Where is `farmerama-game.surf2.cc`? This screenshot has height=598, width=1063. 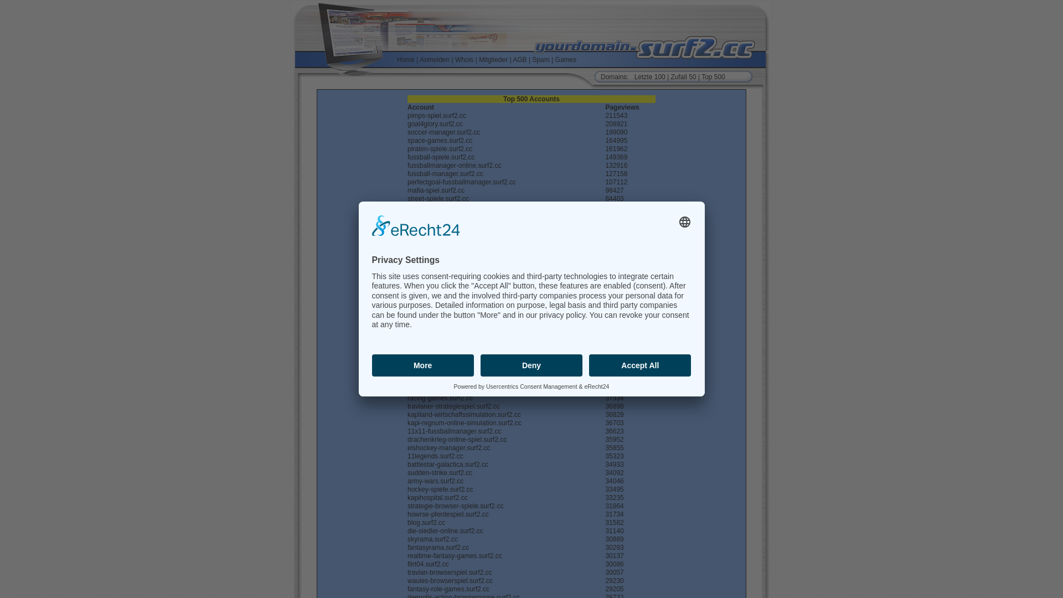
farmerama-game.surf2.cc is located at coordinates (445, 232).